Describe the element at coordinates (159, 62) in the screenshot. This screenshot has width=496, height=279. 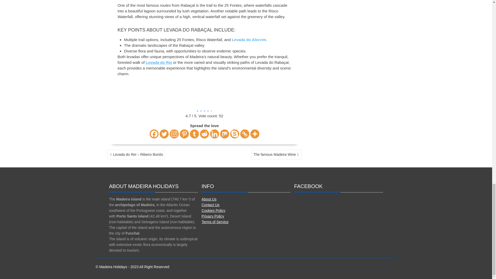
I see `Levada do Rei` at that location.